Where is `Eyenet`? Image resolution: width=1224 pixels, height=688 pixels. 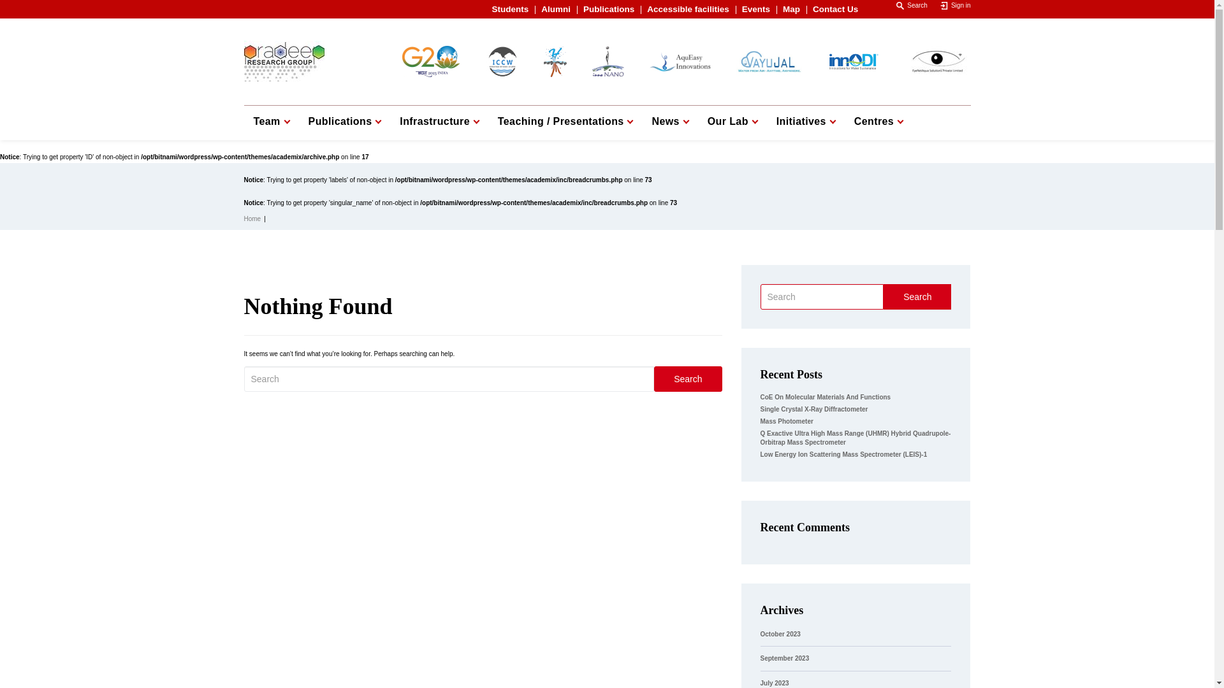
Eyenet is located at coordinates (938, 60).